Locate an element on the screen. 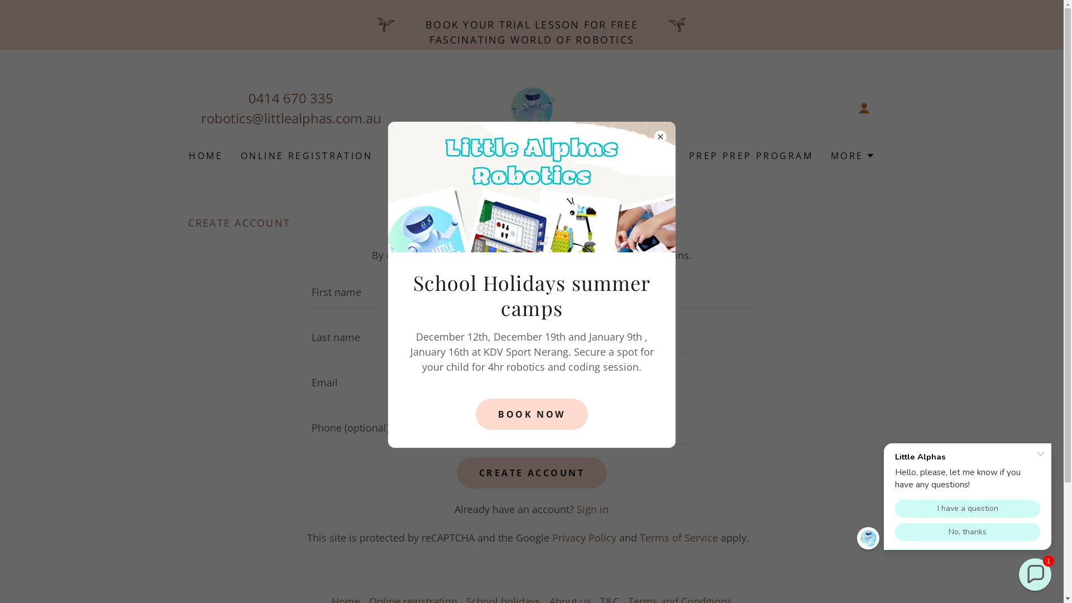  SCHOOL HOLIDAYS is located at coordinates (616, 156).